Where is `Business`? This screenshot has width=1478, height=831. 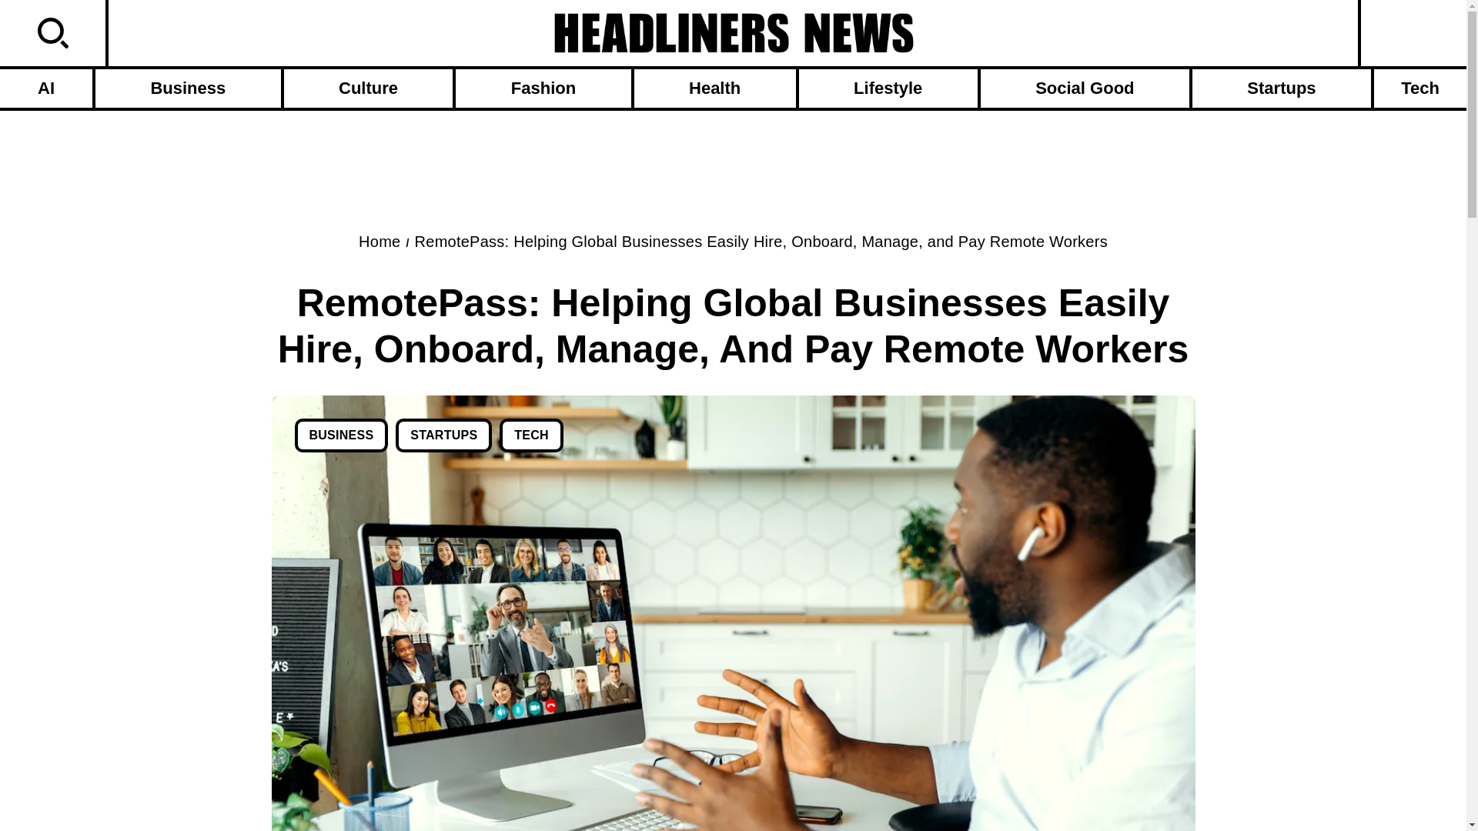 Business is located at coordinates (188, 88).